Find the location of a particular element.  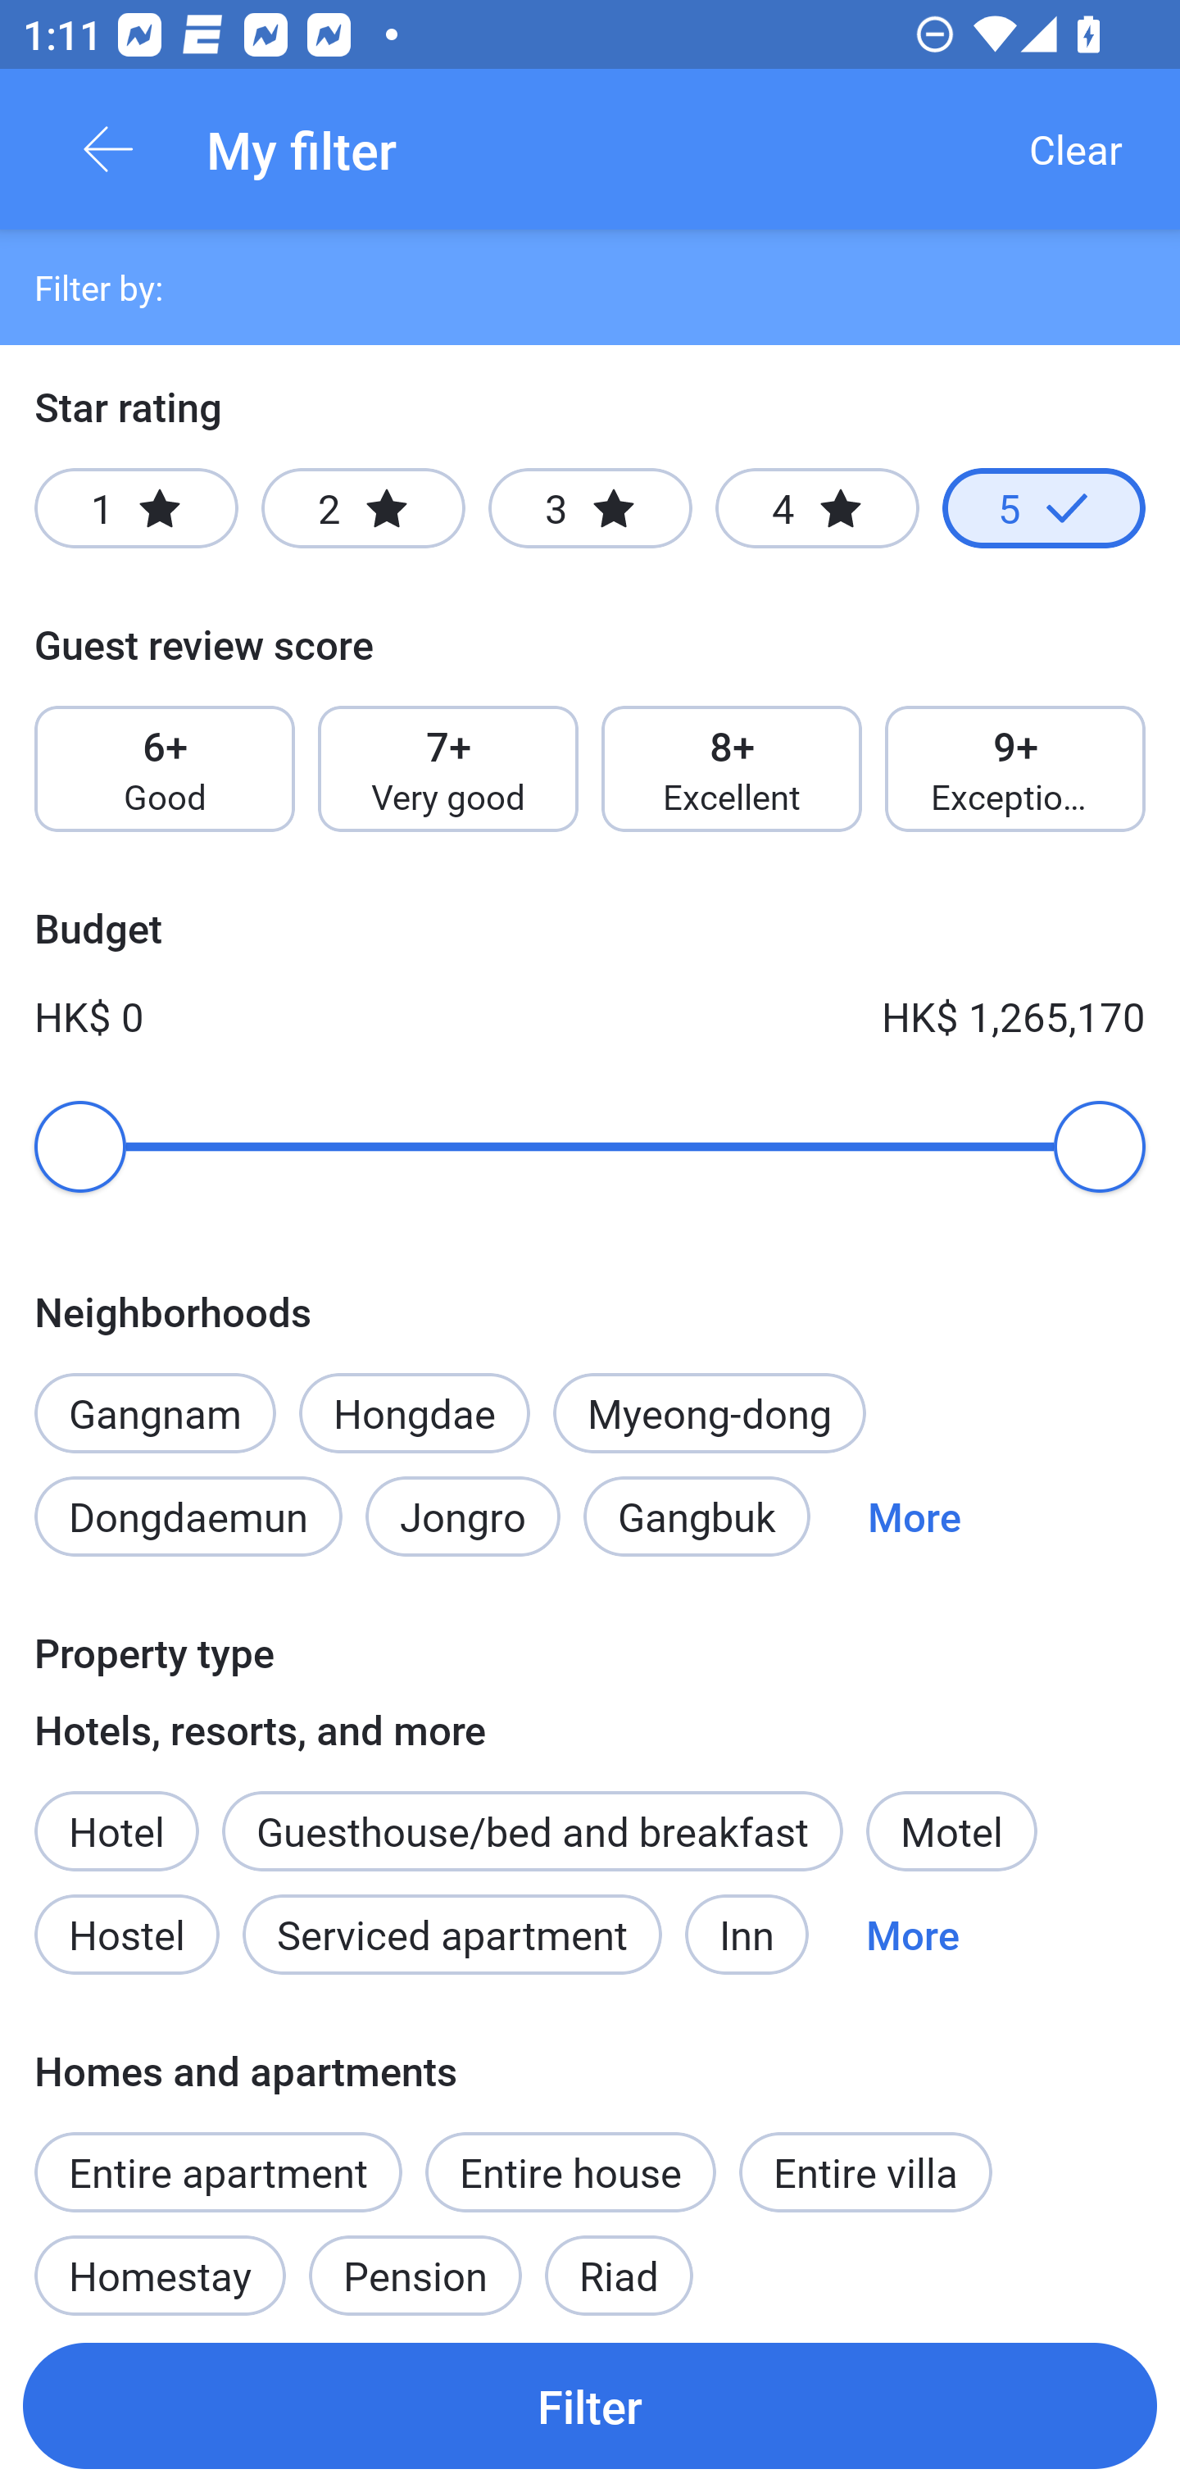

Pension is located at coordinates (415, 2264).